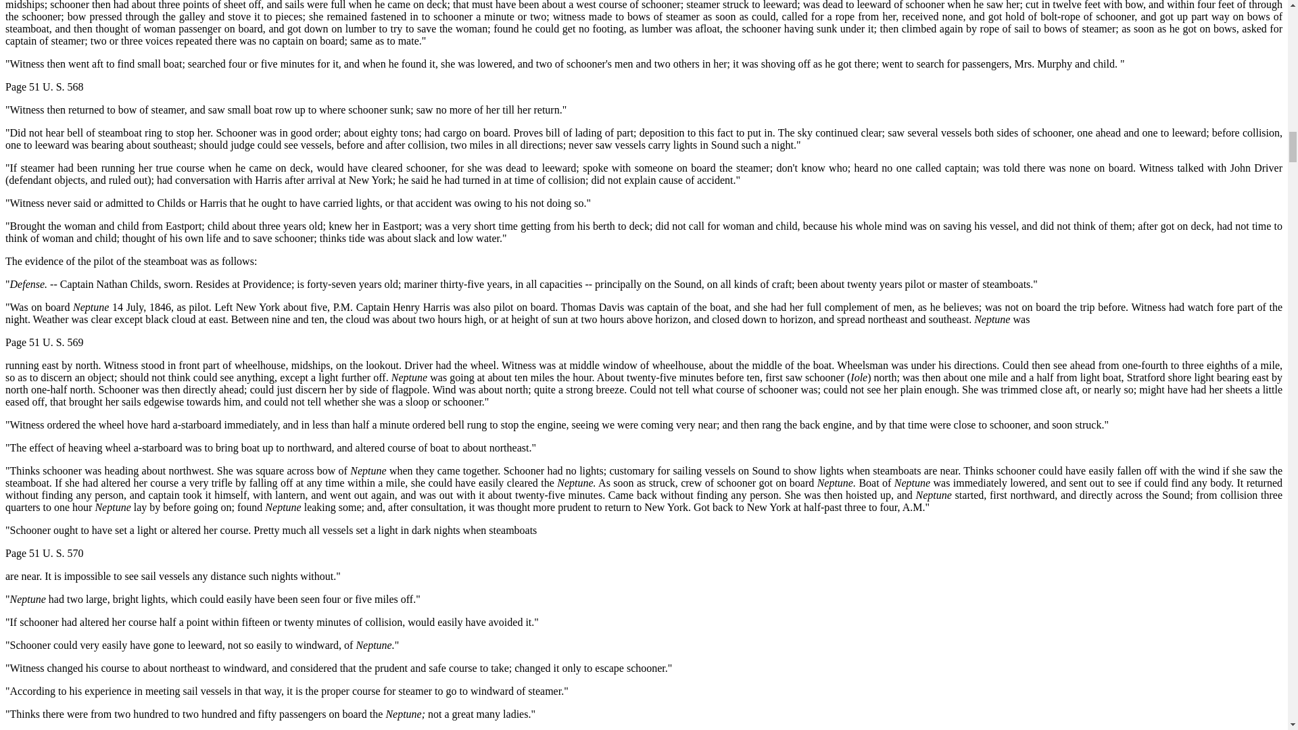  What do you see at coordinates (45, 553) in the screenshot?
I see `Page 51 U. S. 570` at bounding box center [45, 553].